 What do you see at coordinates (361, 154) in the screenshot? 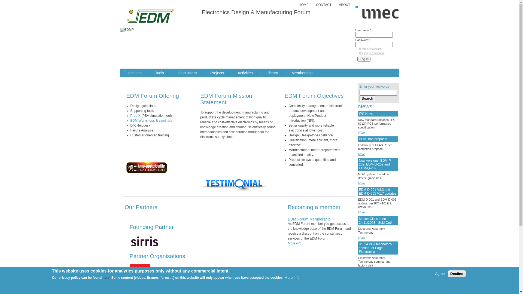
I see `More` at bounding box center [361, 154].